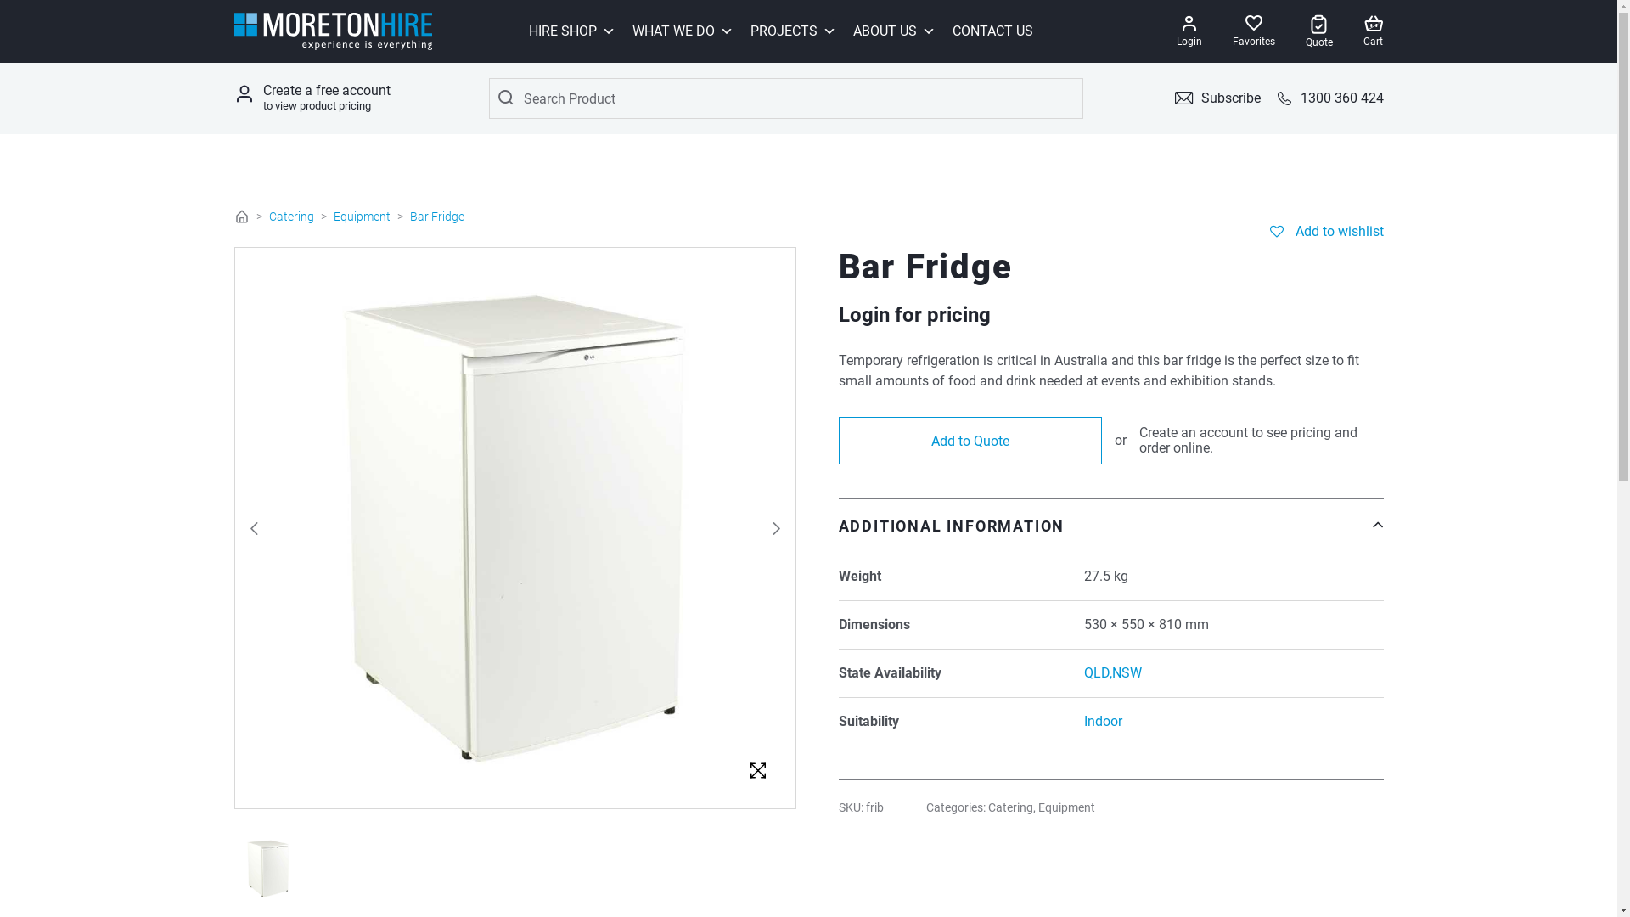 This screenshot has height=917, width=1630. I want to click on HIRE SHOP, so click(571, 31).